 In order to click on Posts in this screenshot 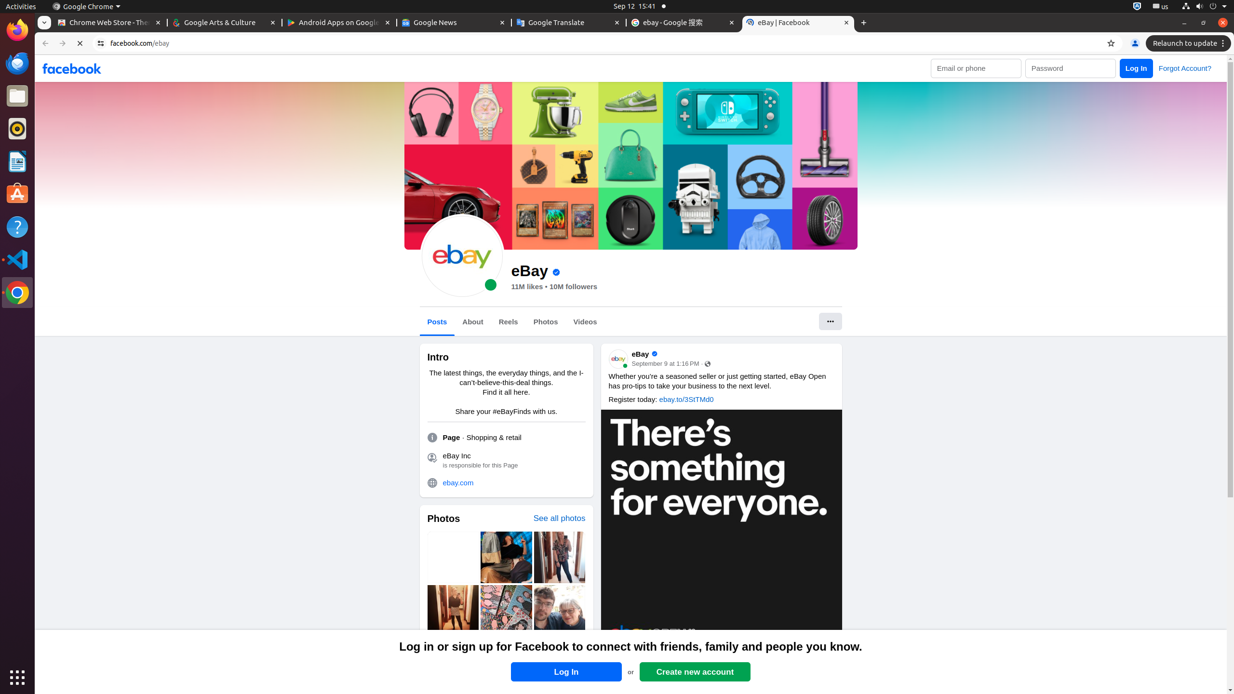, I will do `click(437, 322)`.